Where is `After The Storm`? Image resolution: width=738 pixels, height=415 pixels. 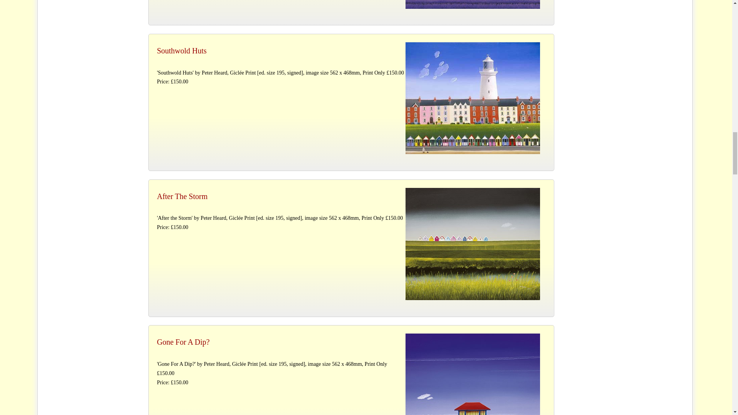 After The Storm is located at coordinates (473, 244).